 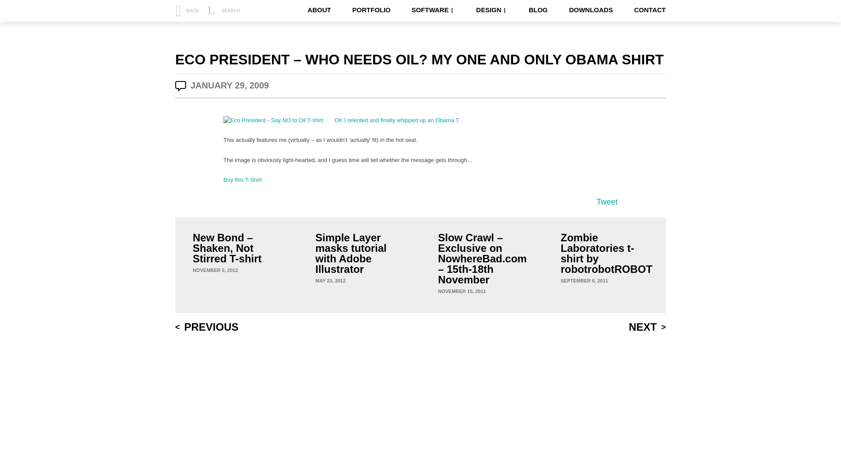 I want to click on NOVEMBER 5, 2012, so click(x=215, y=270).